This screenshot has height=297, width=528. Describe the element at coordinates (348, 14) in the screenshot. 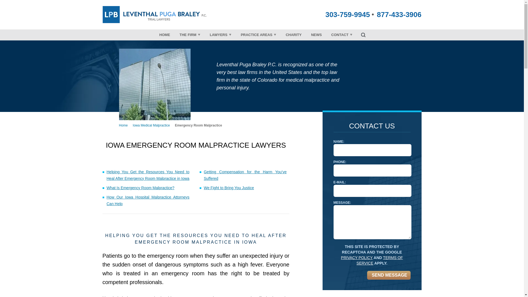

I see `303.759.9945` at that location.